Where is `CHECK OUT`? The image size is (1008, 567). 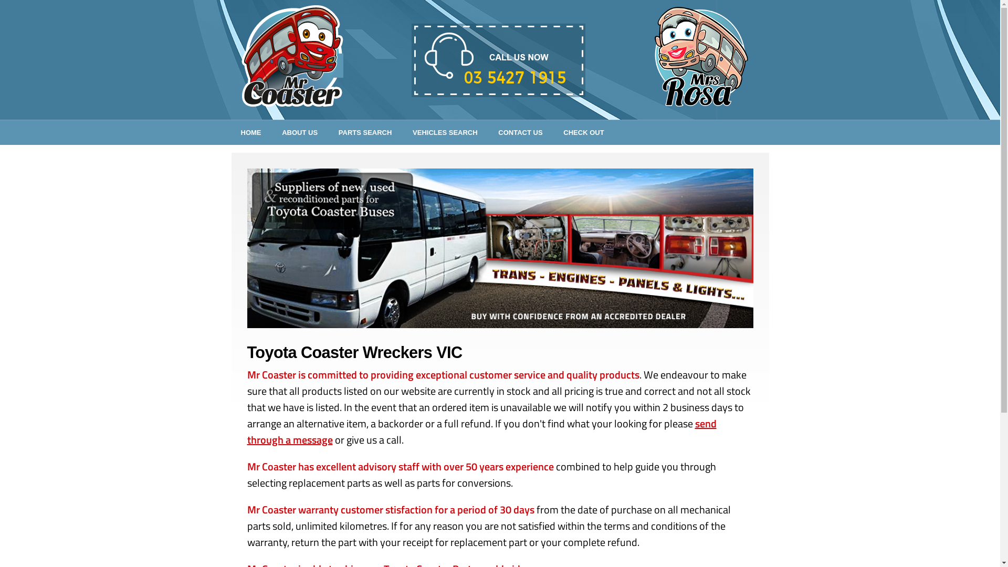
CHECK OUT is located at coordinates (584, 132).